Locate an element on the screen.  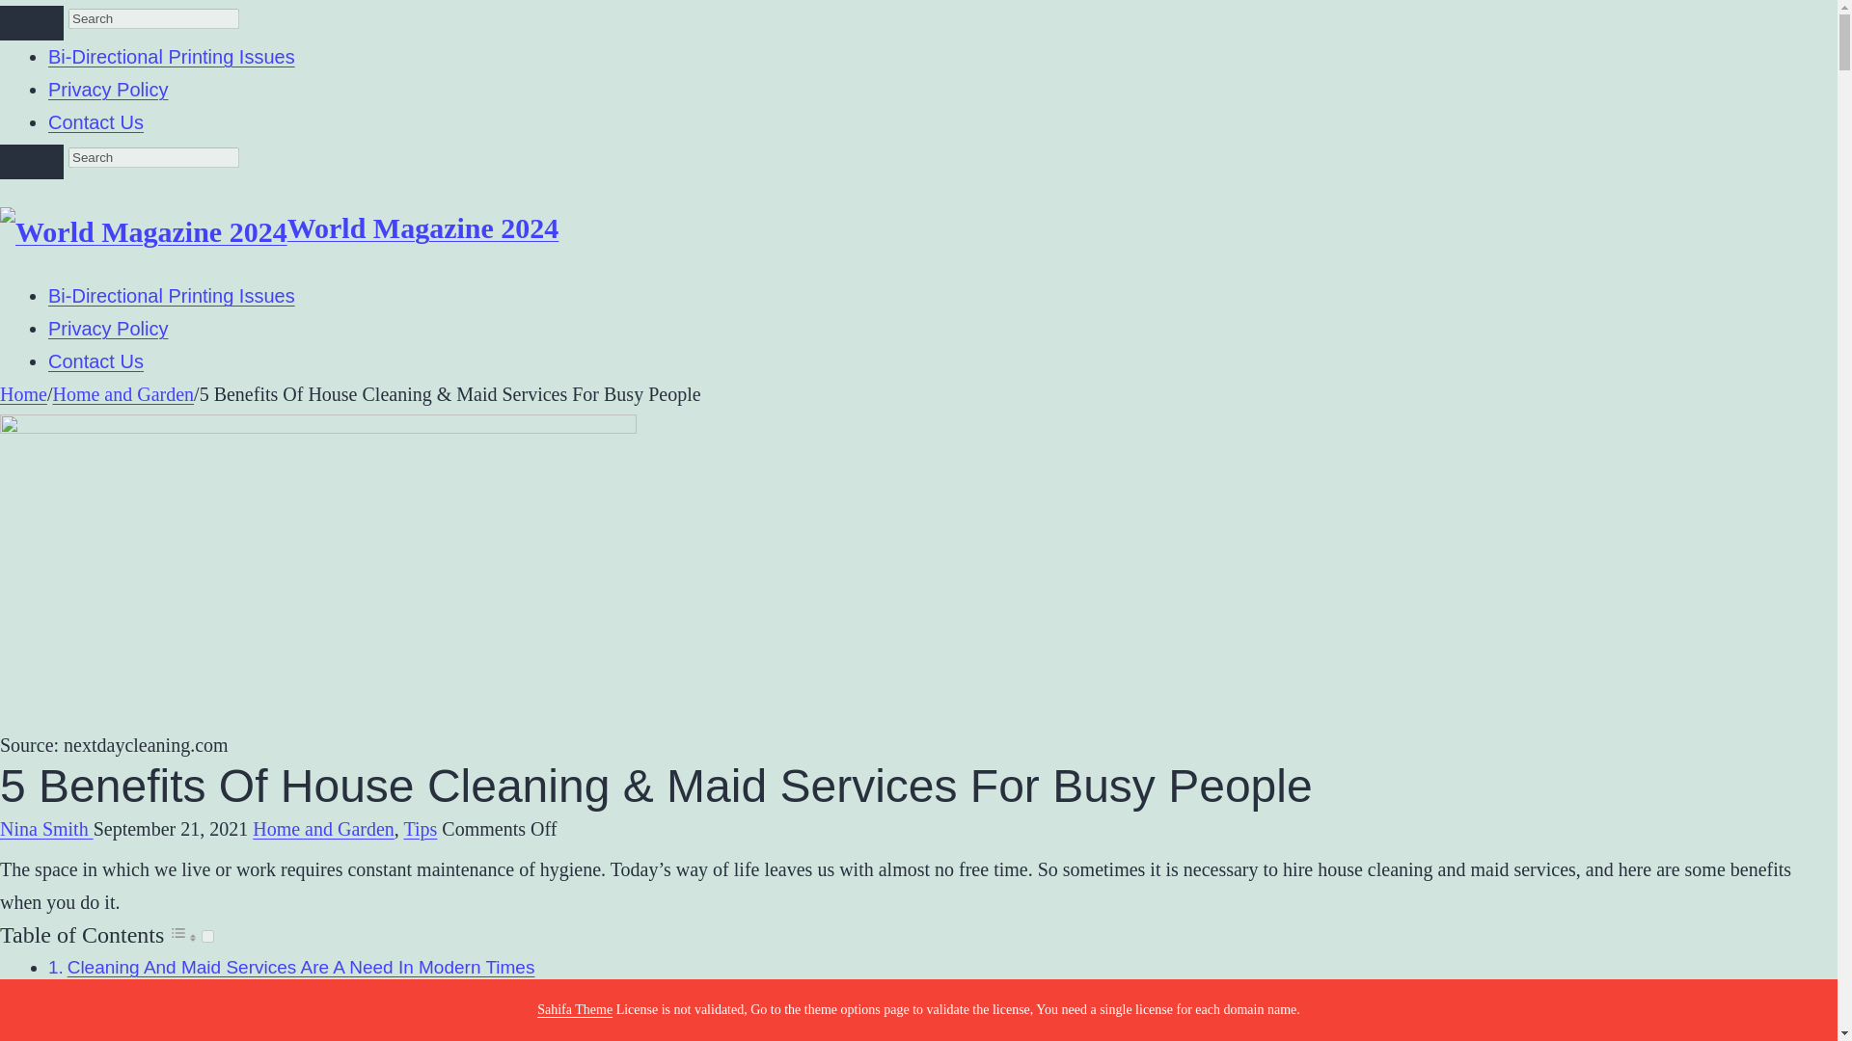
Cleaning And Maid Services Are A Need In Modern Times is located at coordinates (301, 967).